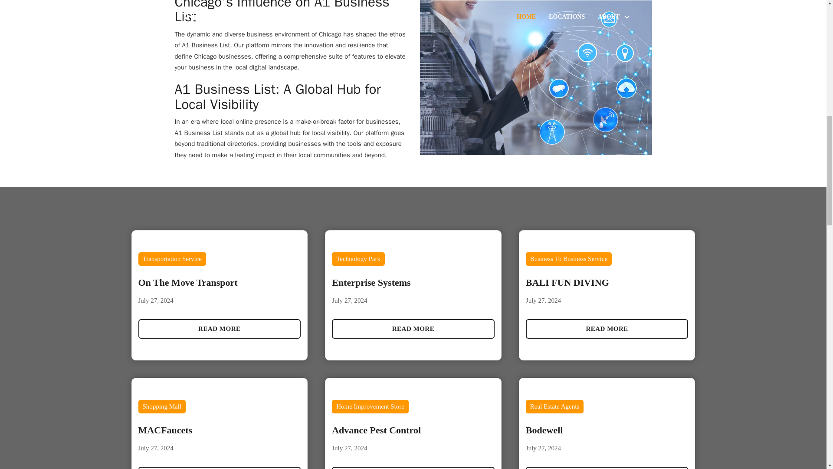 The image size is (833, 469). I want to click on READ MORE, so click(413, 468).